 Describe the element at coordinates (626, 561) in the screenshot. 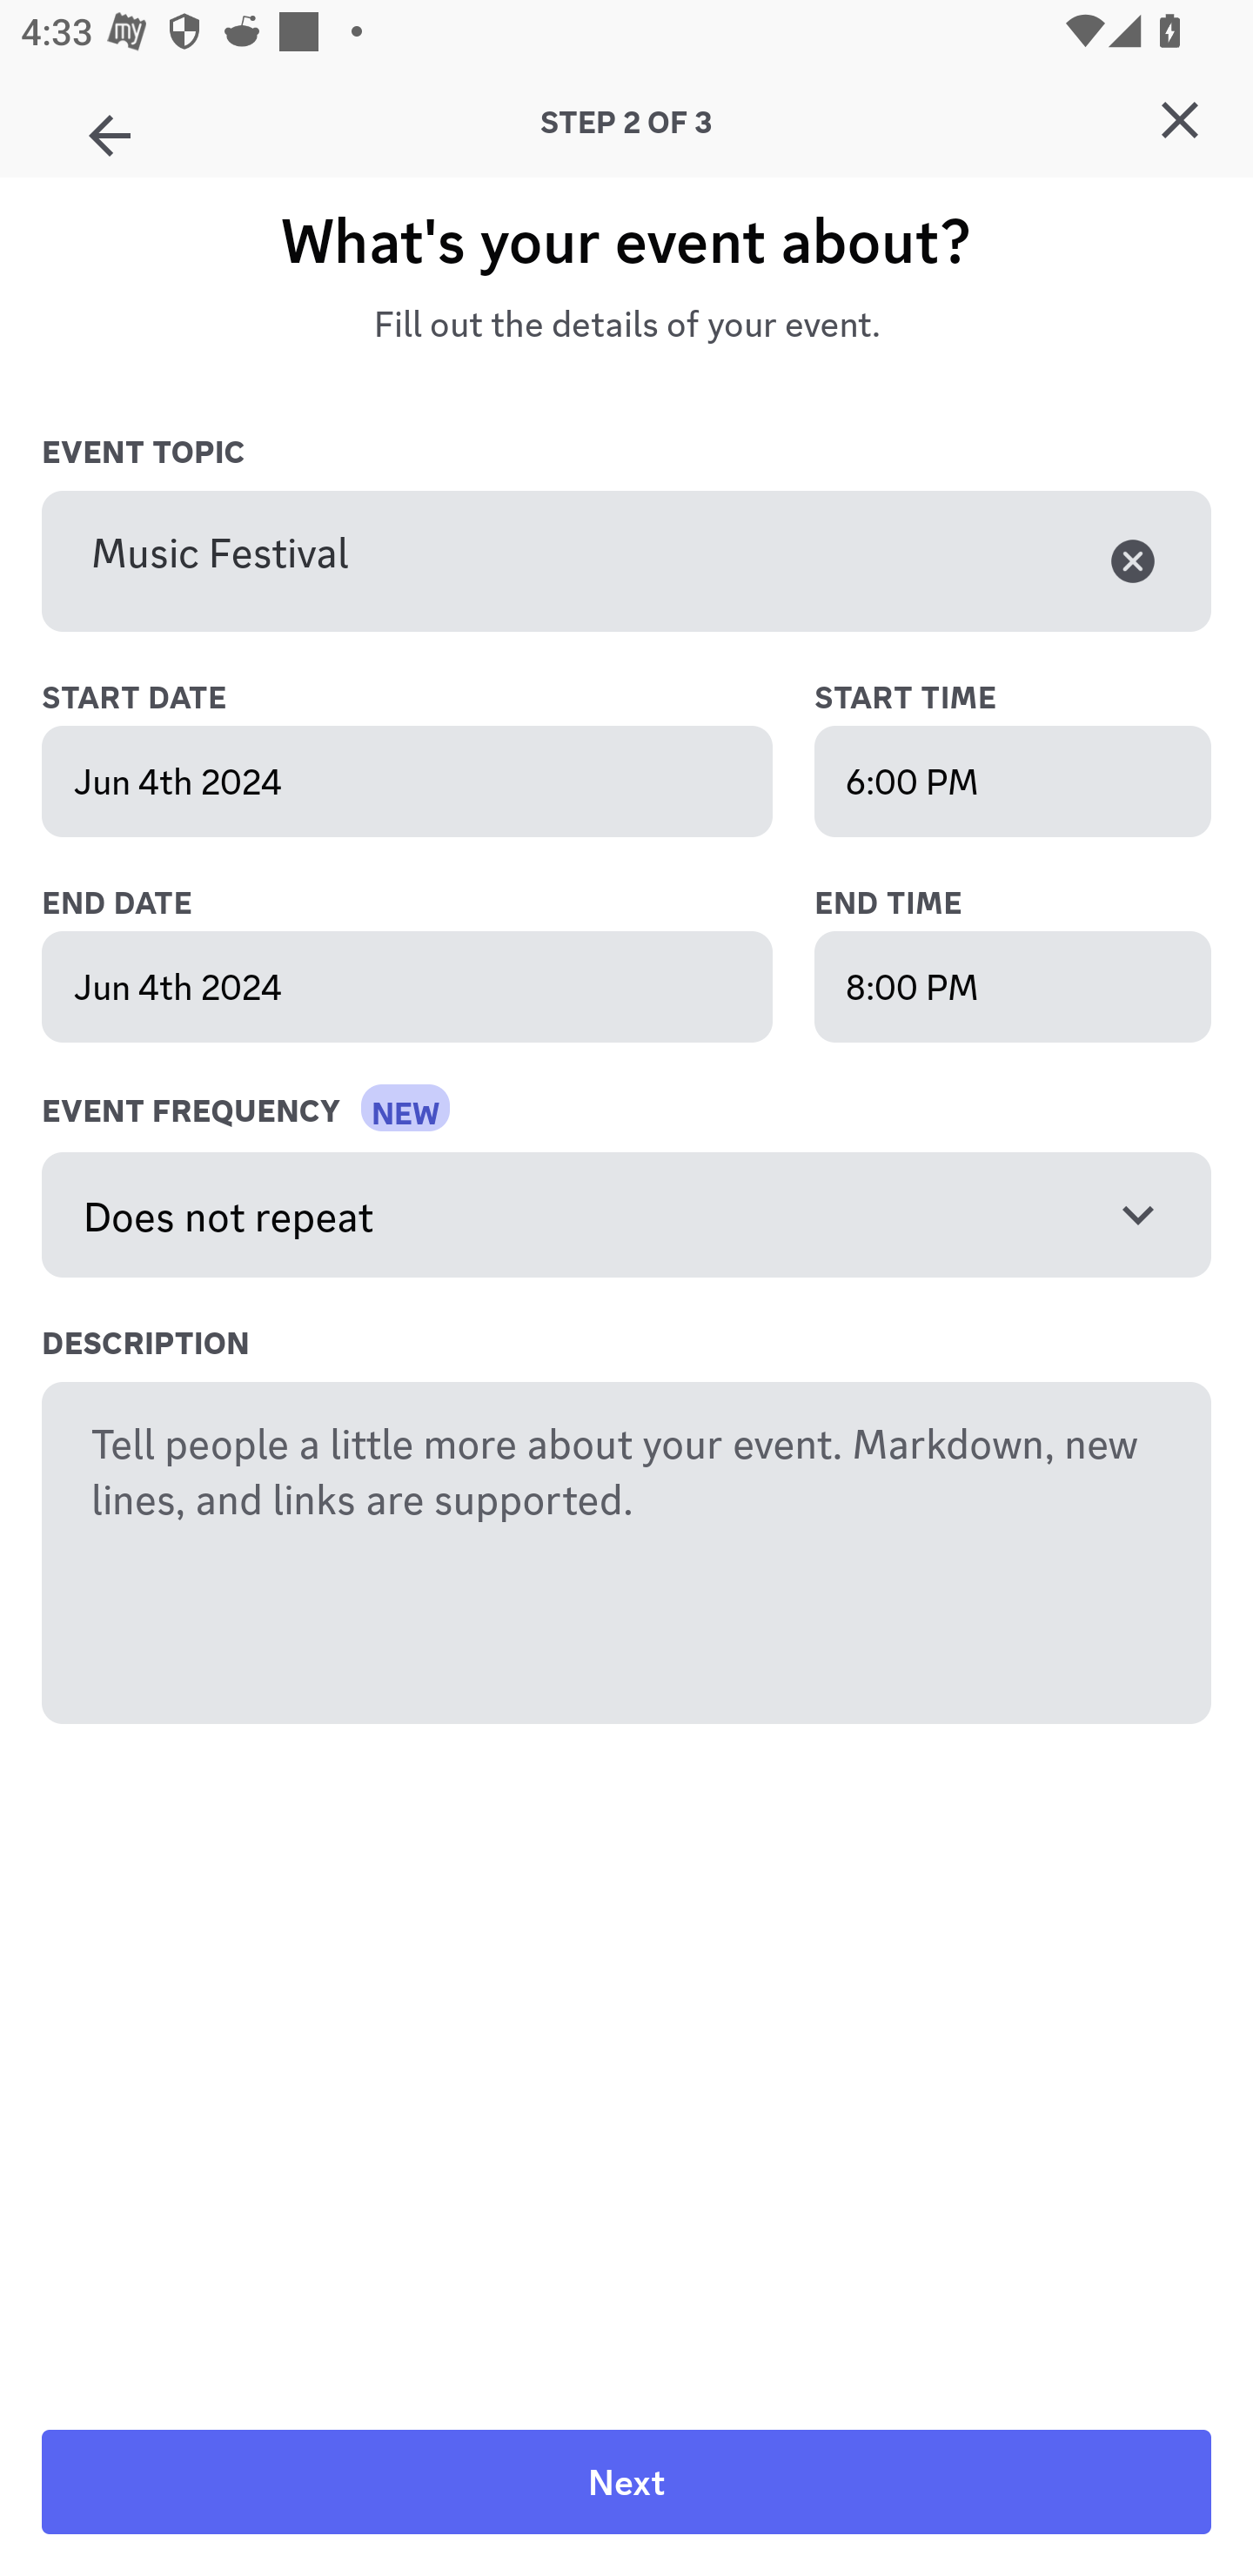

I see `Music Festival Event Topic Clear` at that location.